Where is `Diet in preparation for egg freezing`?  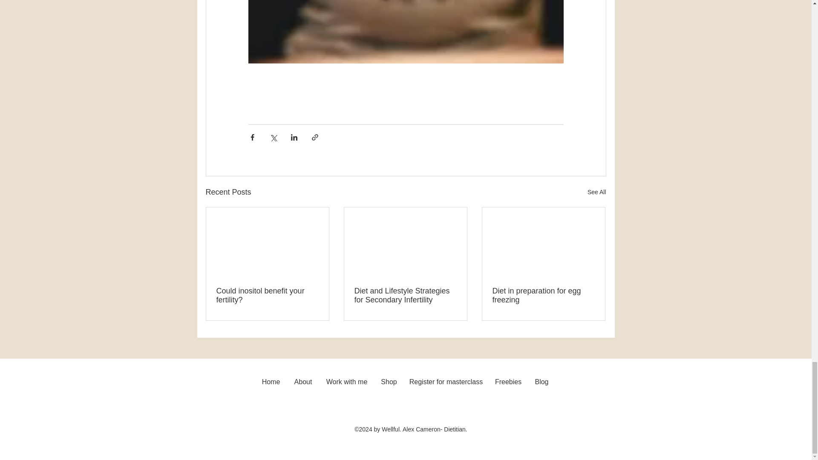 Diet in preparation for egg freezing is located at coordinates (543, 295).